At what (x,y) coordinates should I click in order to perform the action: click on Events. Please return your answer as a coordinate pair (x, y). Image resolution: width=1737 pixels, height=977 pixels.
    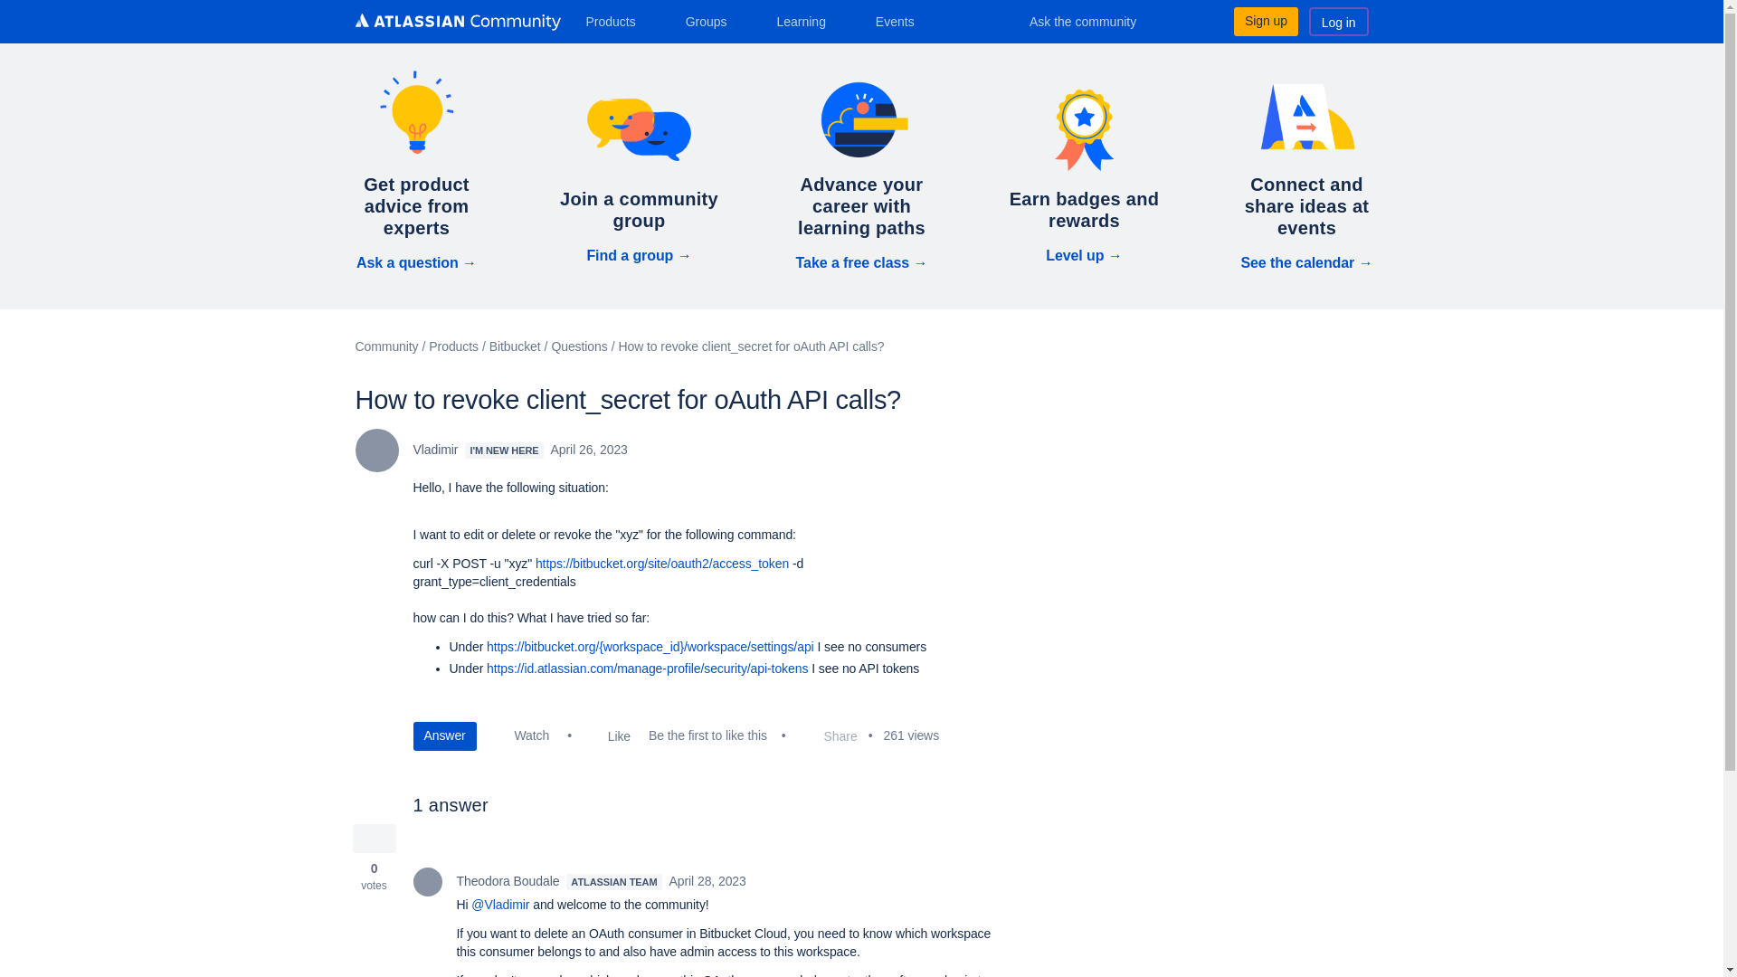
    Looking at the image, I should click on (902, 21).